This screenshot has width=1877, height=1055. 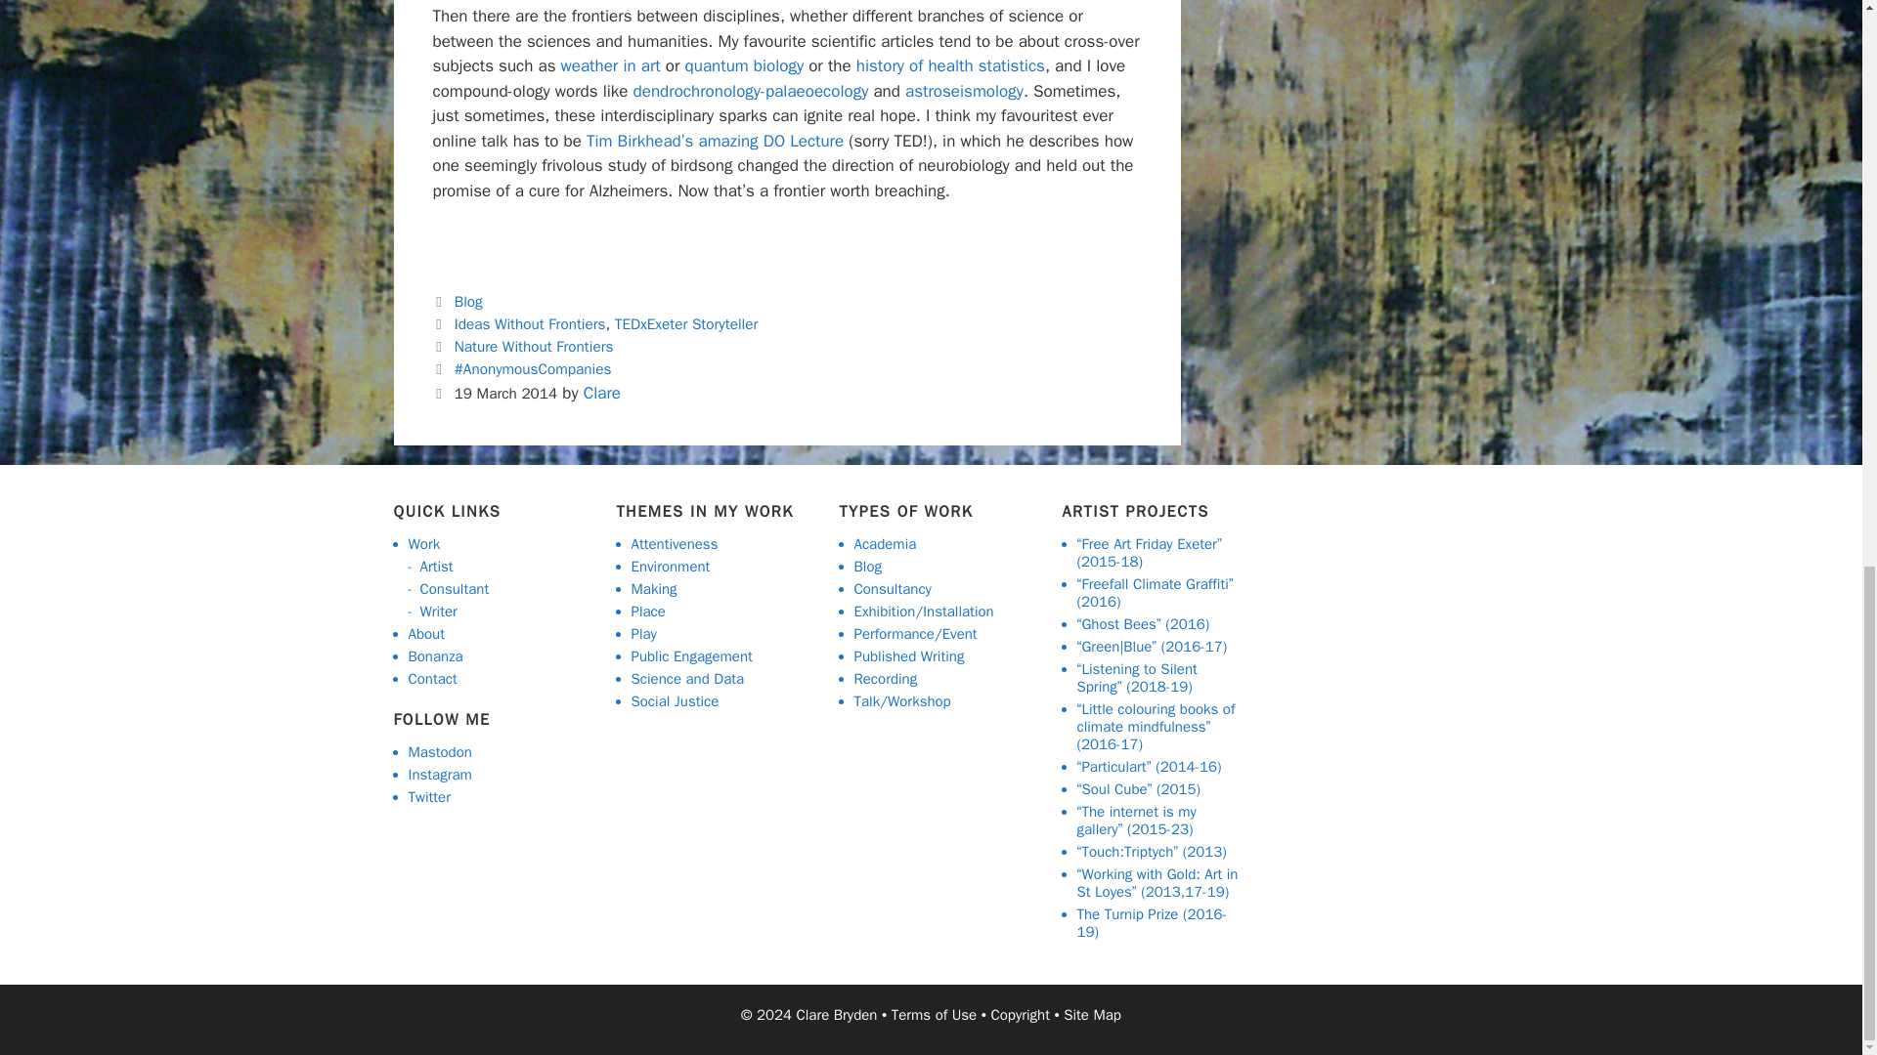 I want to click on Blog, so click(x=467, y=301).